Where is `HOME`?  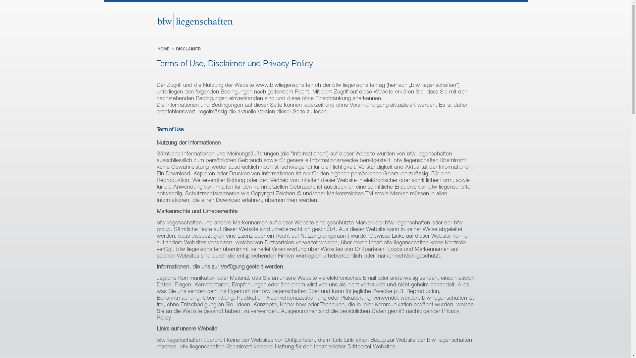
HOME is located at coordinates (164, 49).